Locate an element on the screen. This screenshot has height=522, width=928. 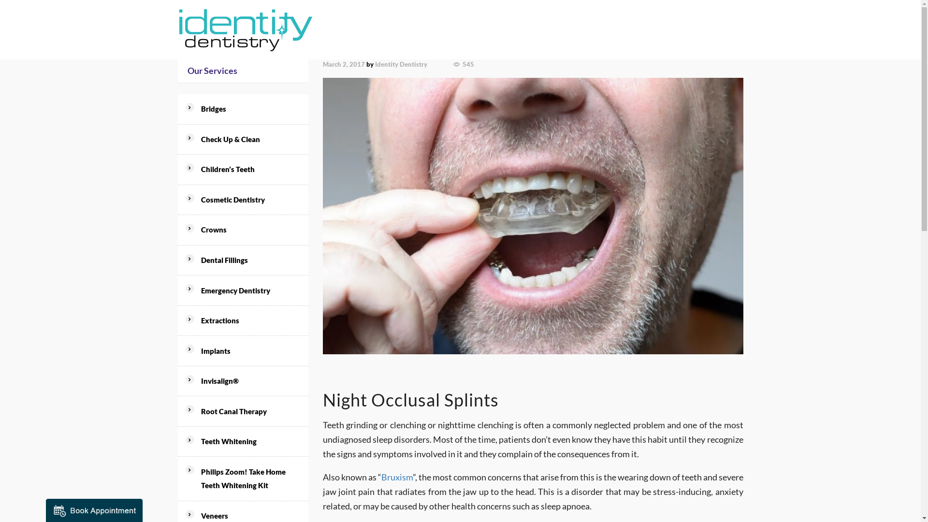
Occlusal Splints is located at coordinates (533, 216).